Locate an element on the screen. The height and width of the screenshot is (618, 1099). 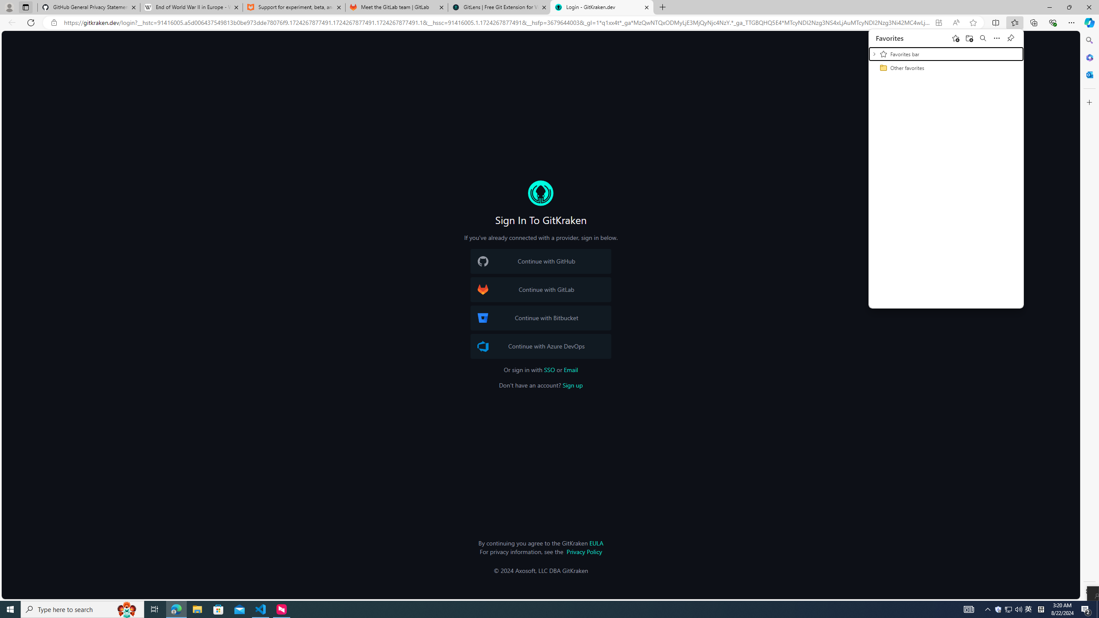
Bitbucket Logo Continue with Bitbucket is located at coordinates (540, 318).